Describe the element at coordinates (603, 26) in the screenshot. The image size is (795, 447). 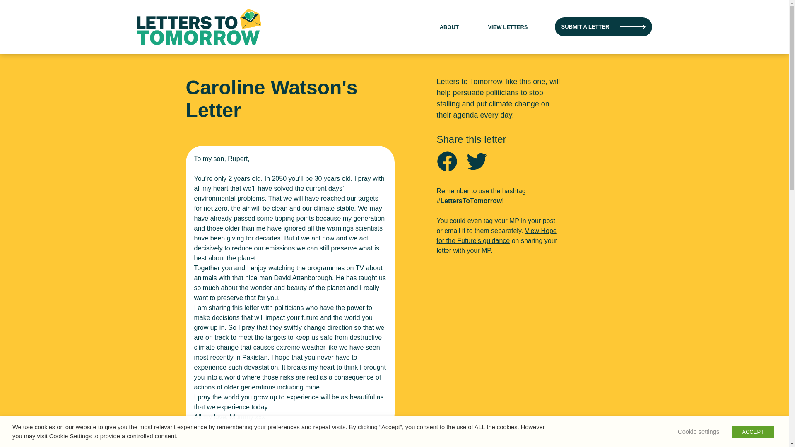
I see `SUBMIT A LETTER` at that location.